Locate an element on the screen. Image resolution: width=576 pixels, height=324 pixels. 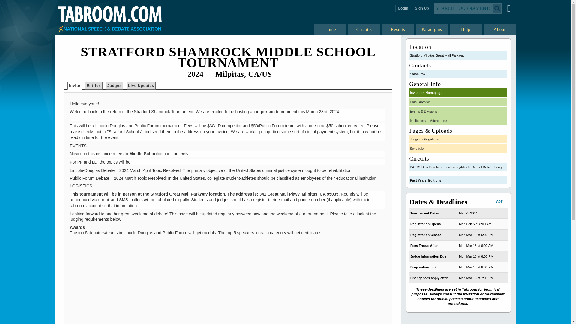
Login is located at coordinates (403, 8).